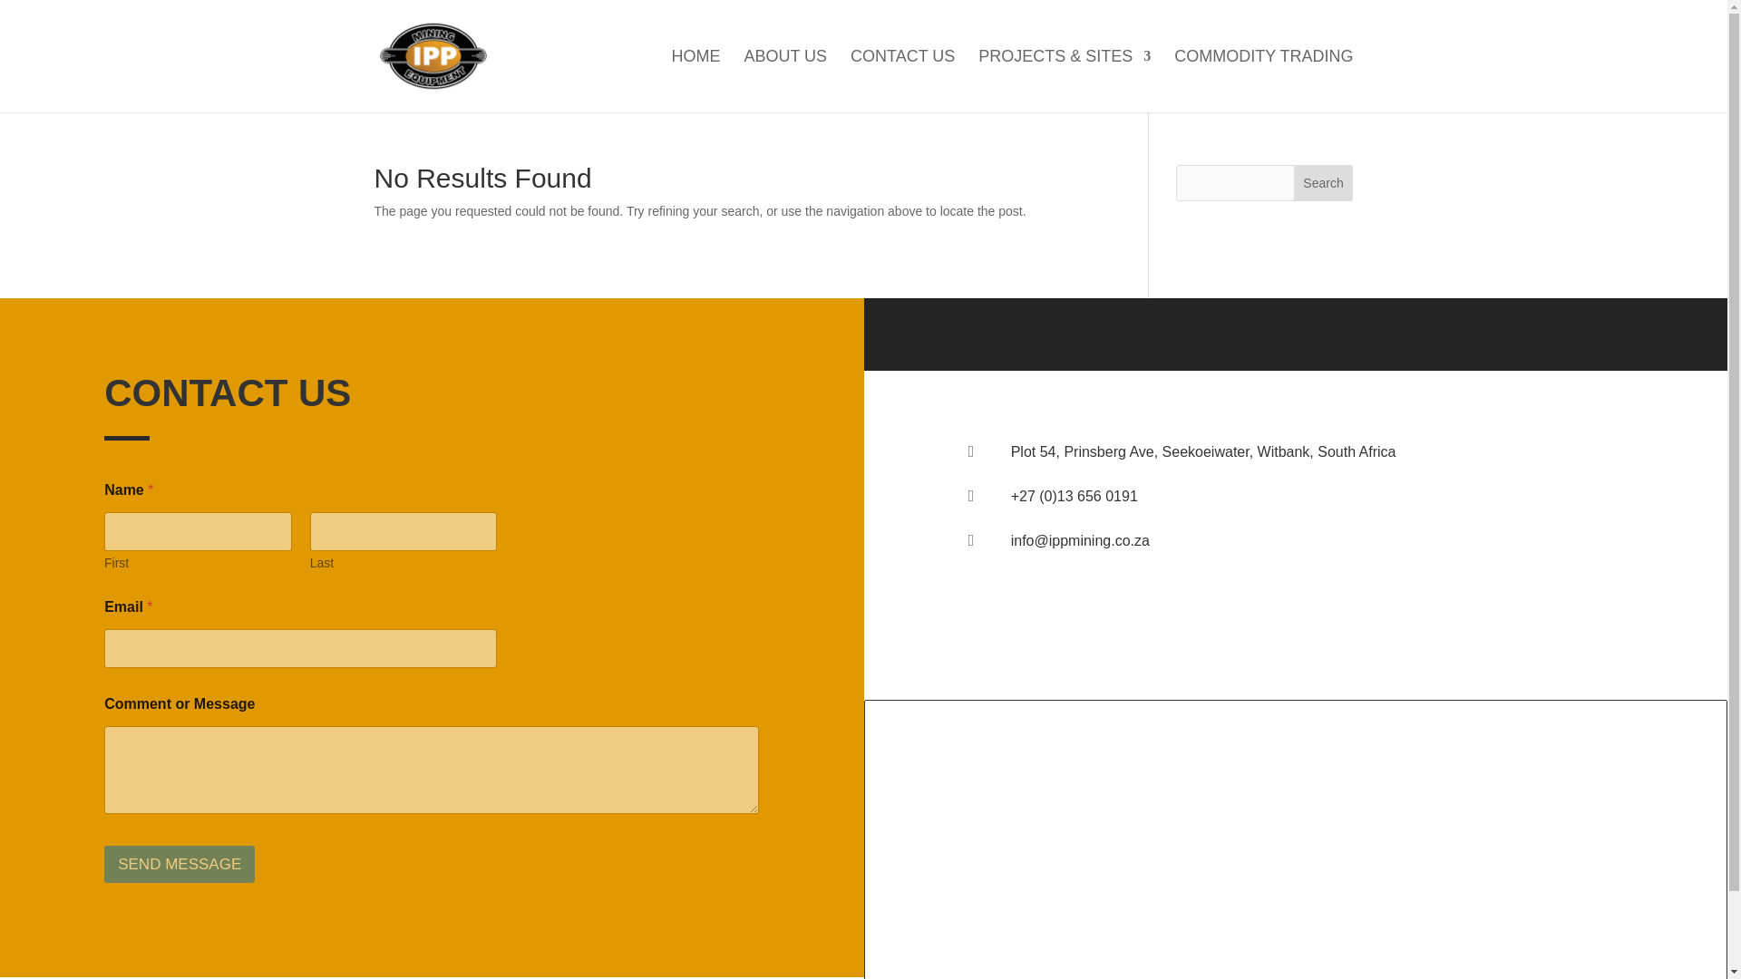 The image size is (1741, 979). I want to click on Search, so click(1324, 183).